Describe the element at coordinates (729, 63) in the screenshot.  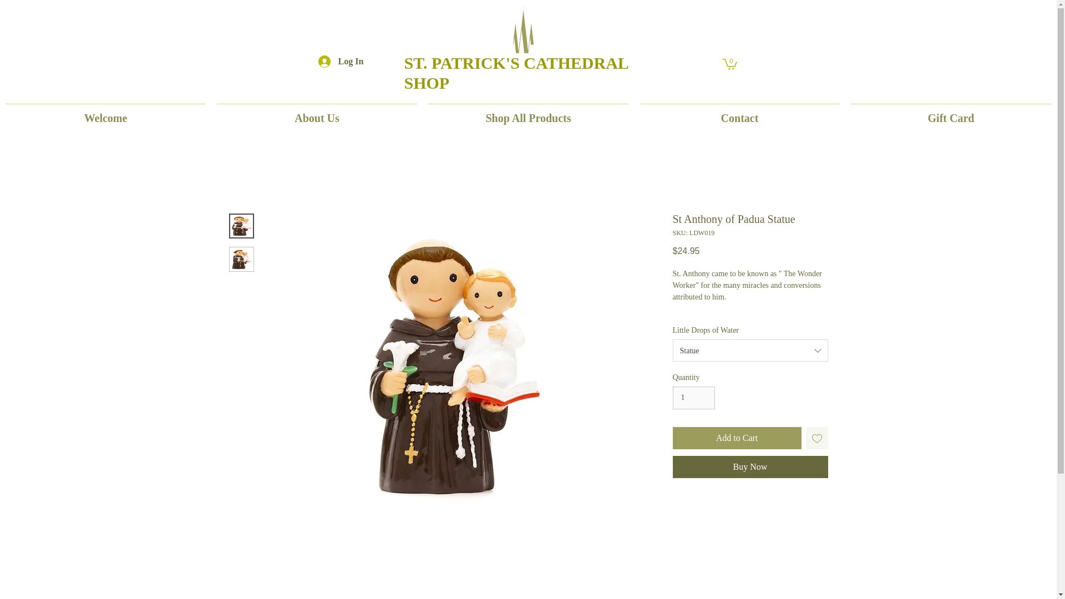
I see `0` at that location.